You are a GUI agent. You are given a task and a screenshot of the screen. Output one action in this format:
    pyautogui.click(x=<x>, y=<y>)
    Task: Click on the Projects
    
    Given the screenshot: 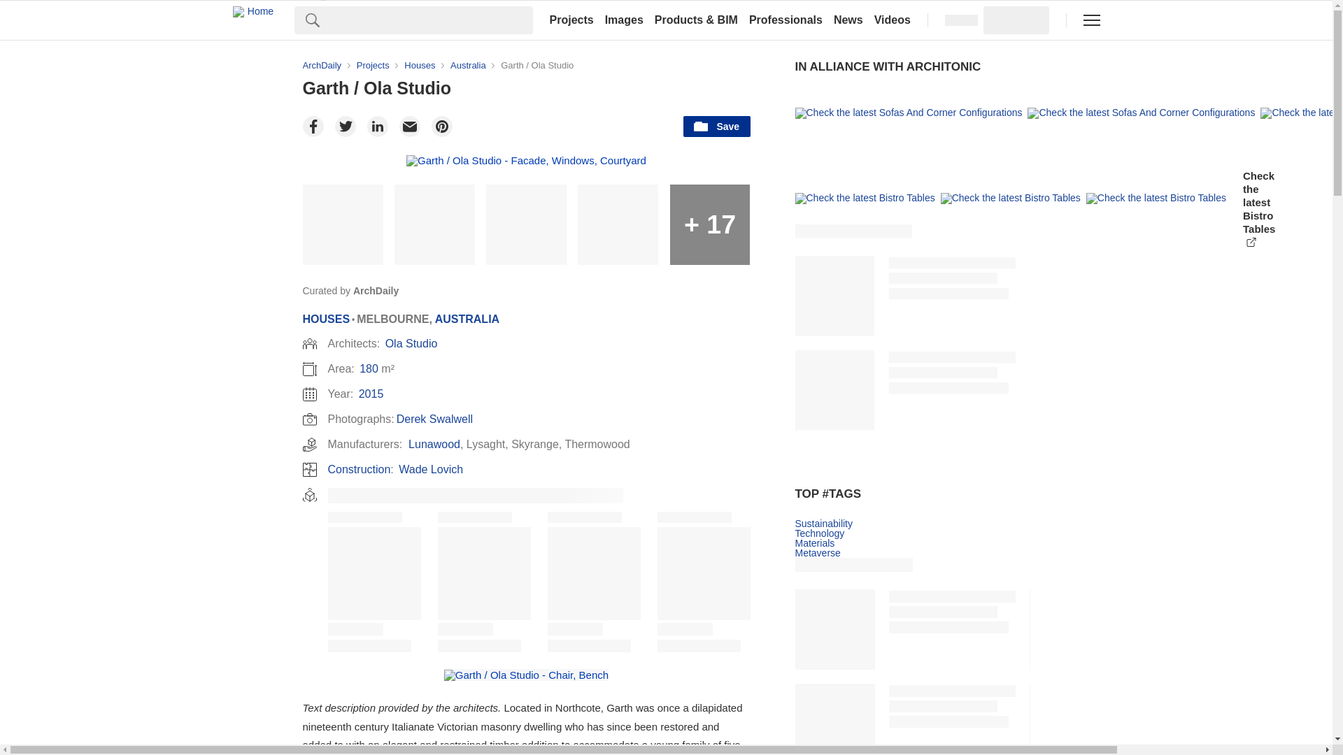 What is the action you would take?
    pyautogui.click(x=571, y=20)
    